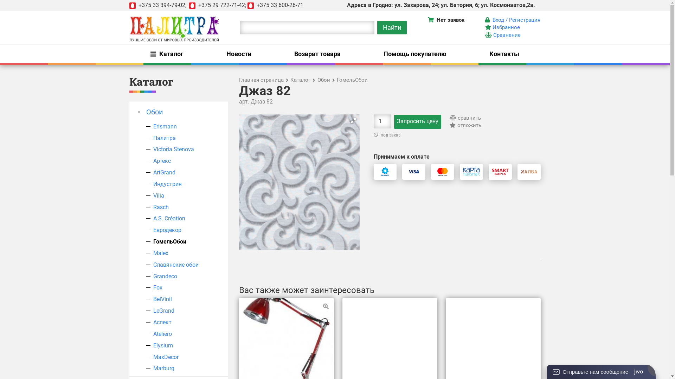  What do you see at coordinates (164, 368) in the screenshot?
I see `Marburg` at bounding box center [164, 368].